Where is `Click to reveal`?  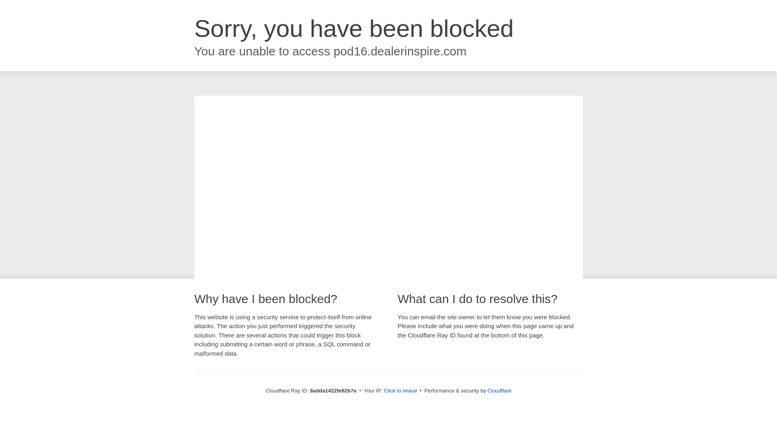
Click to reveal is located at coordinates (401, 391).